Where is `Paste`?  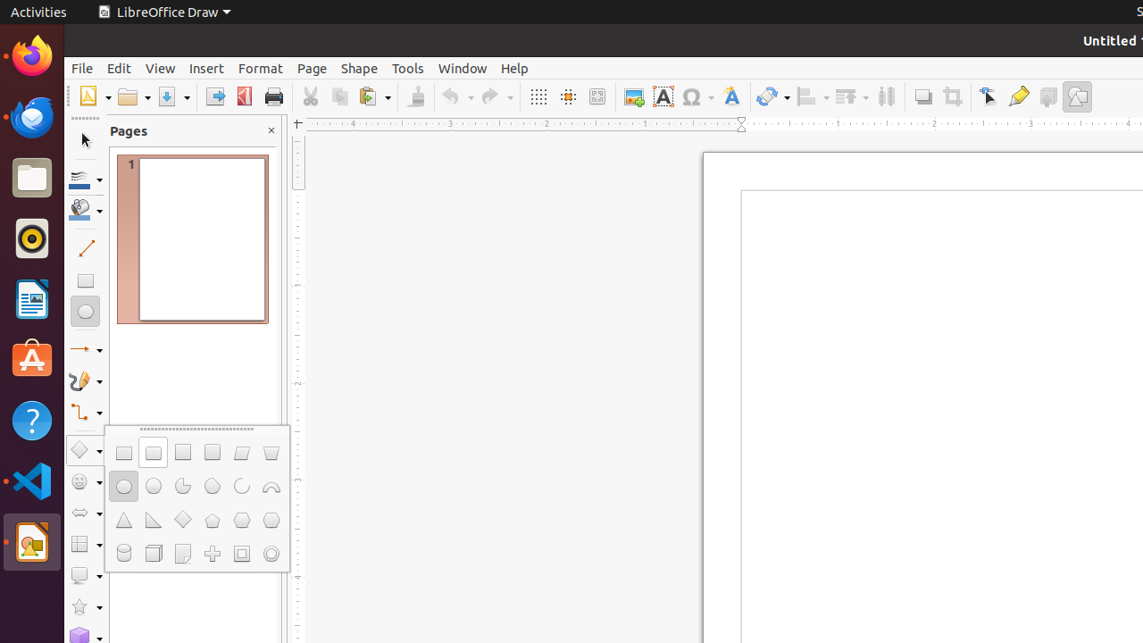 Paste is located at coordinates (374, 96).